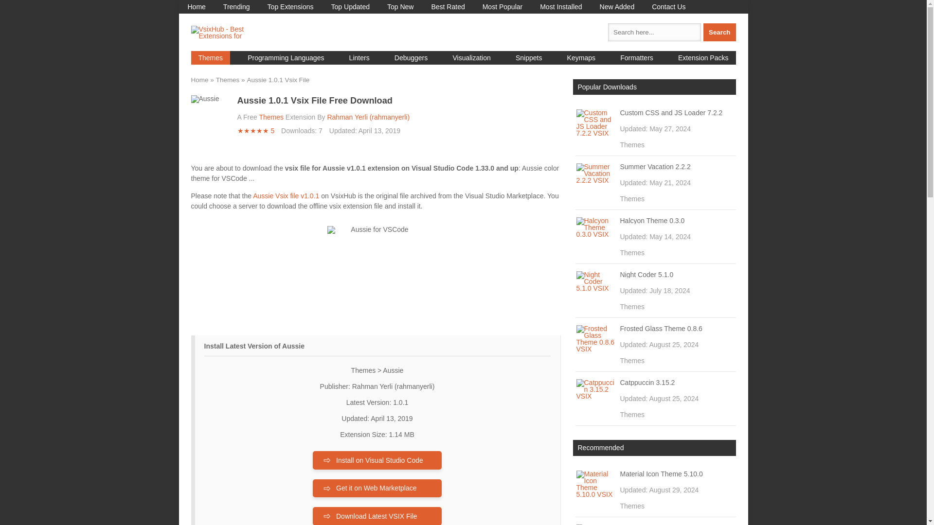 The height and width of the screenshot is (525, 934). I want to click on Themes, so click(210, 57).